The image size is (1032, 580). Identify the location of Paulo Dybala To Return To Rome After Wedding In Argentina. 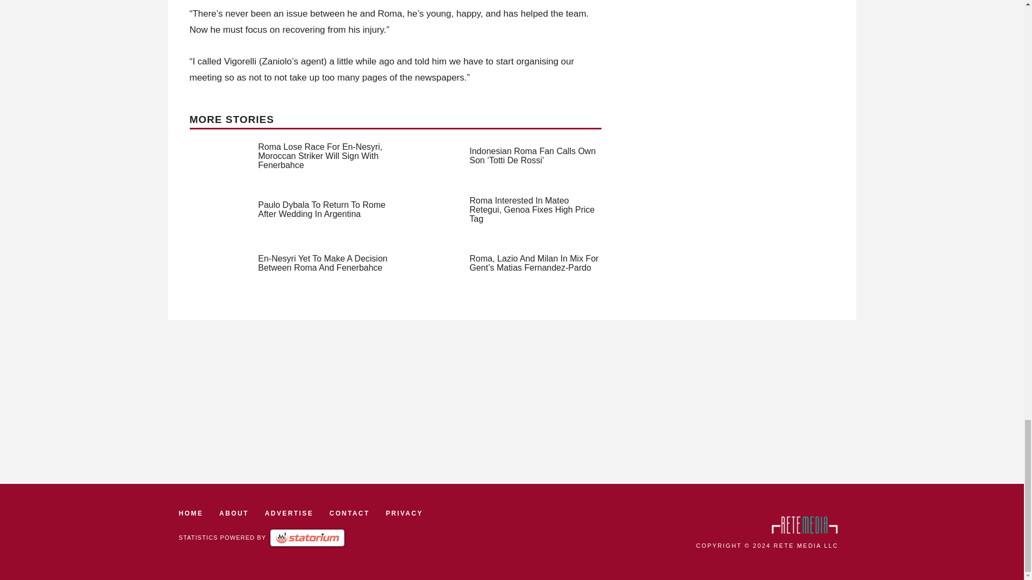
(321, 209).